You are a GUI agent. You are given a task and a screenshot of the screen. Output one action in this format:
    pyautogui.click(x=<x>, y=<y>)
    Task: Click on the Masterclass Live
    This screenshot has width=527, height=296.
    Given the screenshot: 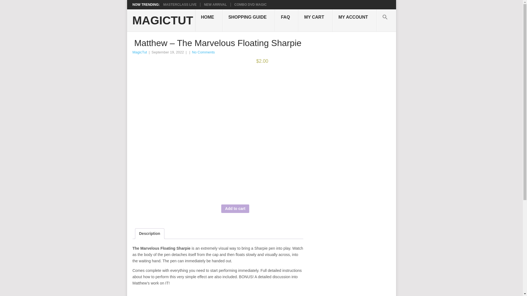 What is the action you would take?
    pyautogui.click(x=180, y=4)
    